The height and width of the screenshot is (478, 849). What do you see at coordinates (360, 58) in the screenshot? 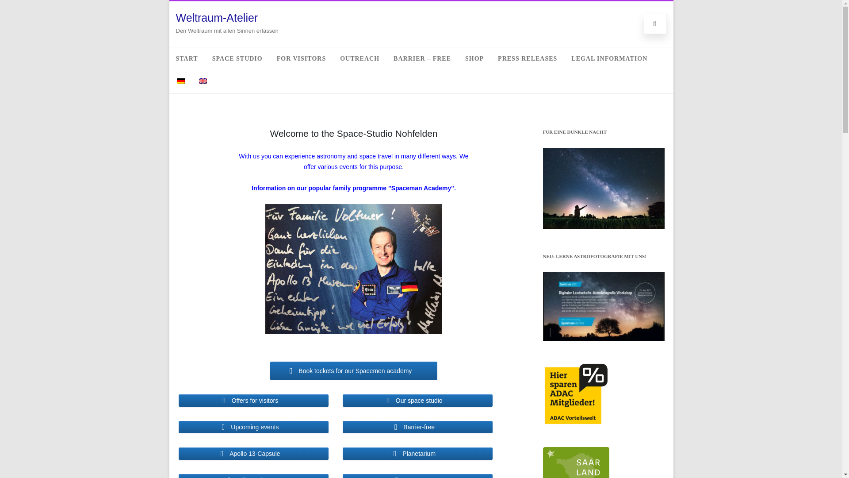
I see `OUTREACH` at bounding box center [360, 58].